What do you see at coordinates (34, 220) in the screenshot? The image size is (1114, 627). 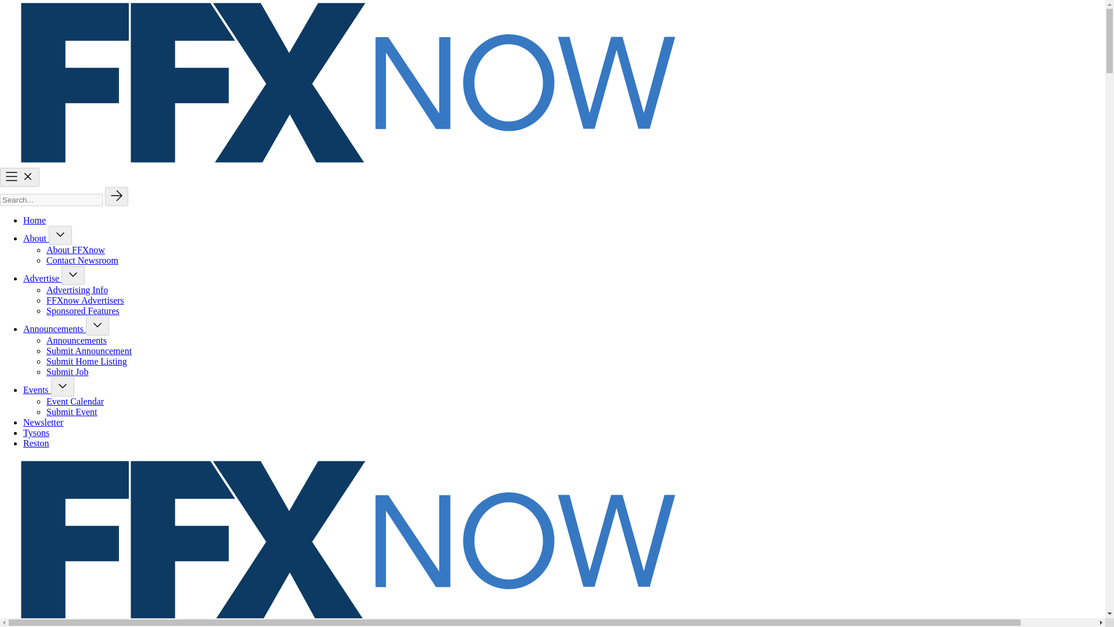 I see `Home` at bounding box center [34, 220].